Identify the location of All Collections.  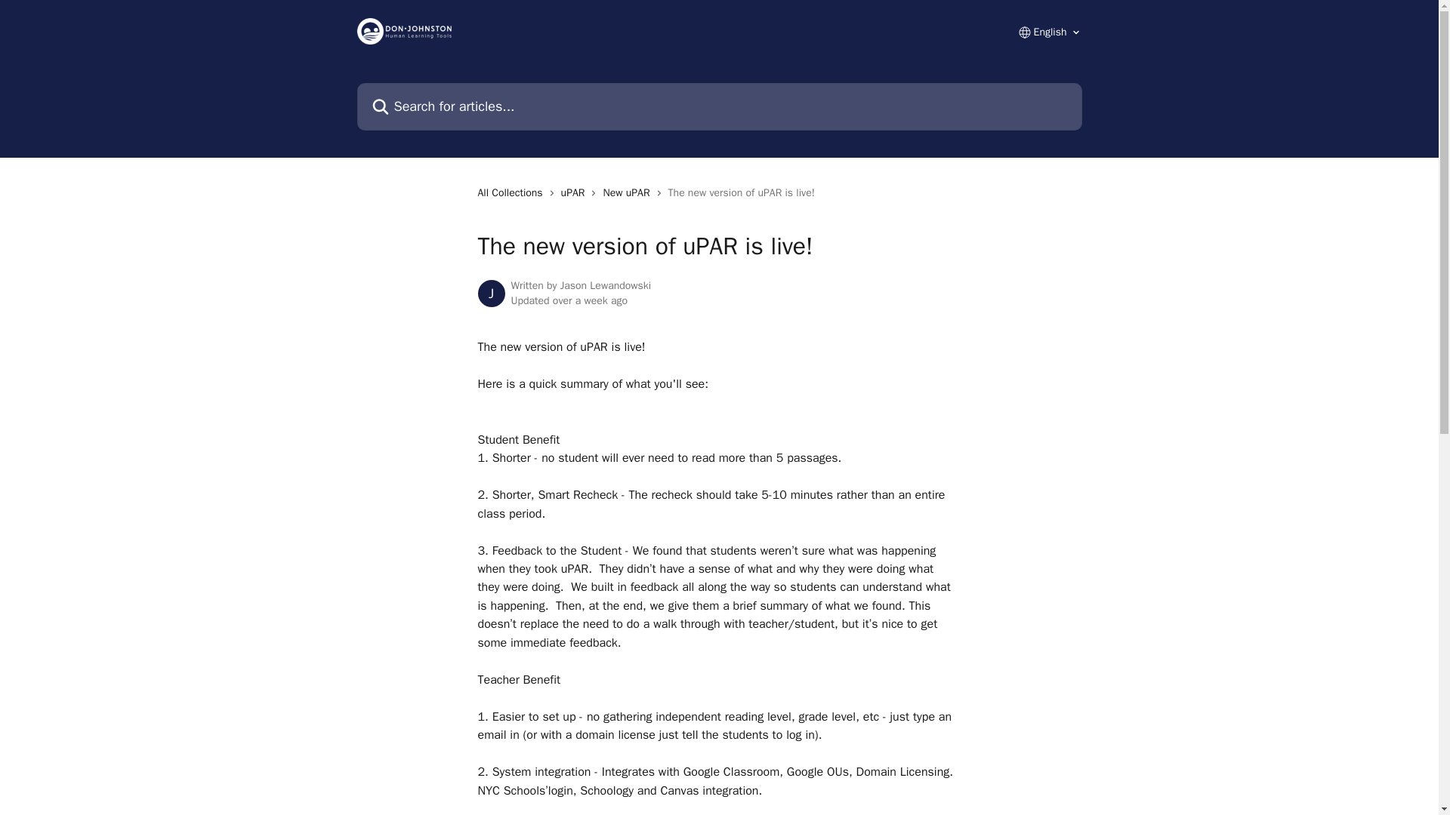
(512, 193).